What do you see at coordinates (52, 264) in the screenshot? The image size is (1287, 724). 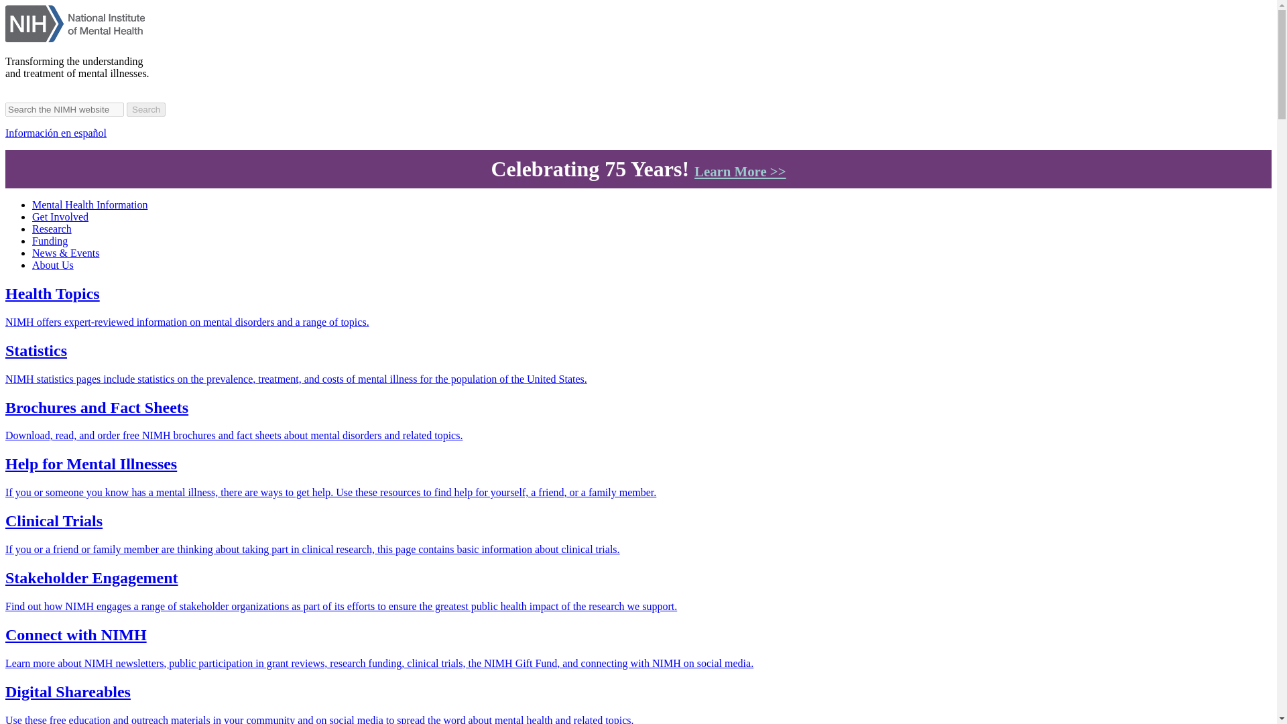 I see `About Us` at bounding box center [52, 264].